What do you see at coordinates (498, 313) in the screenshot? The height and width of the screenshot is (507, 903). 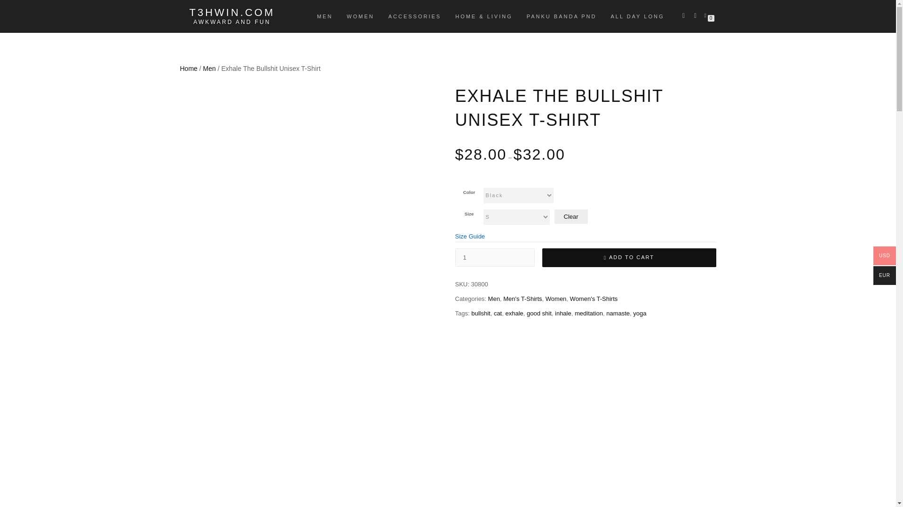 I see `cat` at bounding box center [498, 313].